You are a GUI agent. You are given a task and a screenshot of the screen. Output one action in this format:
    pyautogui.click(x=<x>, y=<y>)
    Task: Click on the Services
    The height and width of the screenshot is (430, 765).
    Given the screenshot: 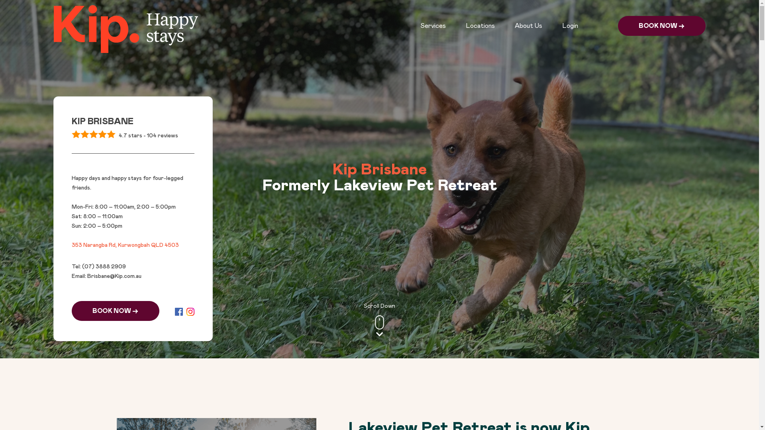 What is the action you would take?
    pyautogui.click(x=433, y=26)
    